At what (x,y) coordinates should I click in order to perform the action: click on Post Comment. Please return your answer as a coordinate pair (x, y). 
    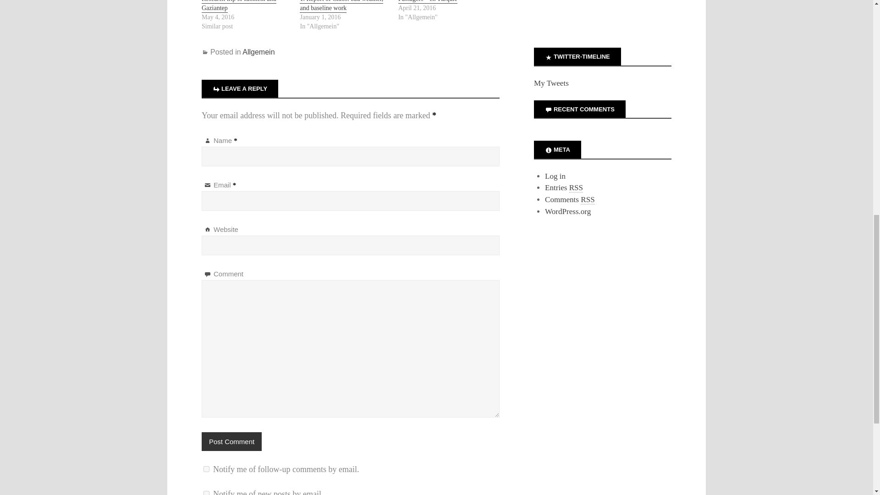
    Looking at the image, I should click on (231, 441).